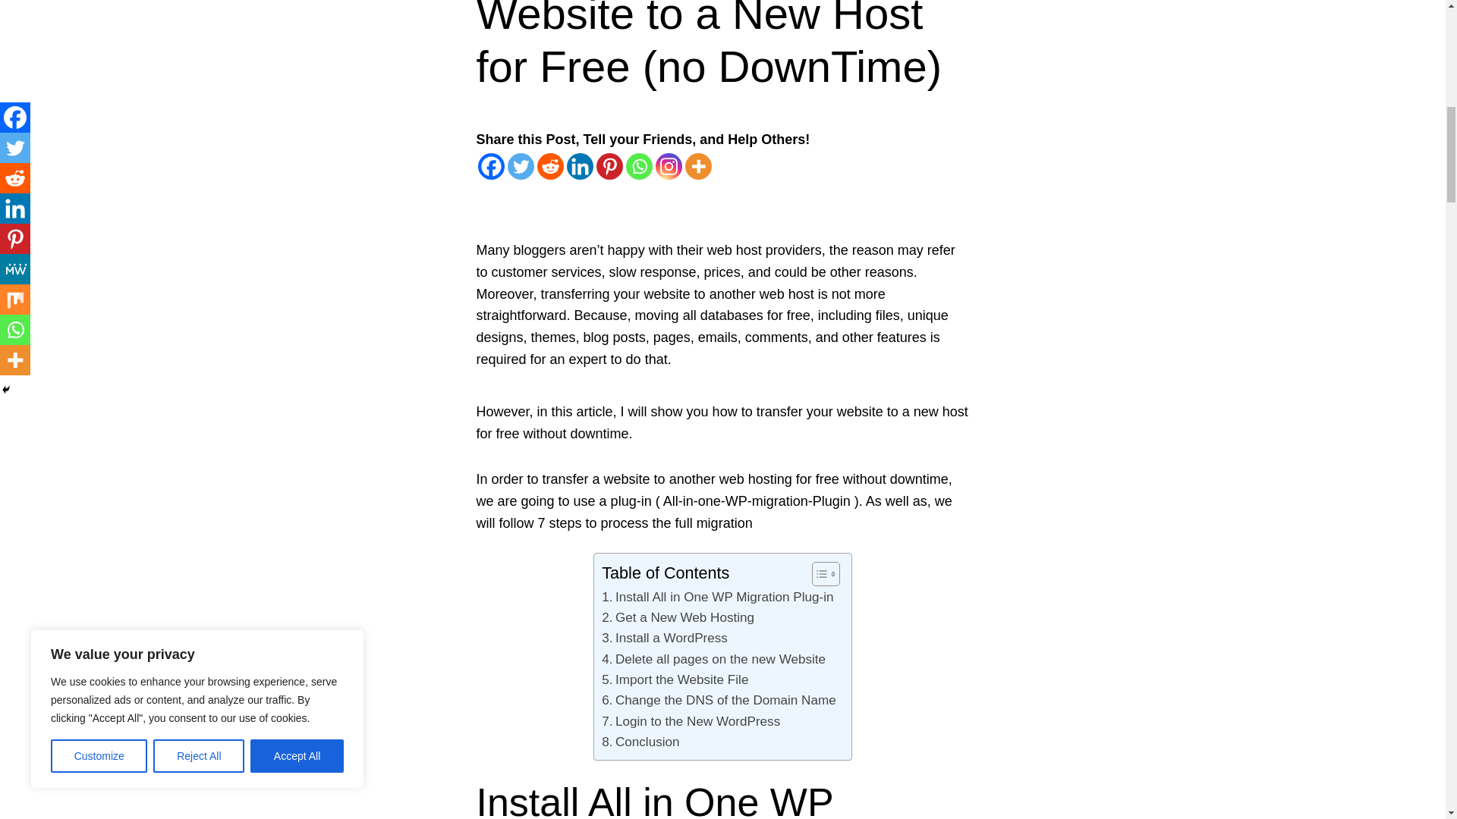 Image resolution: width=1457 pixels, height=819 pixels. I want to click on Import the Website File, so click(675, 679).